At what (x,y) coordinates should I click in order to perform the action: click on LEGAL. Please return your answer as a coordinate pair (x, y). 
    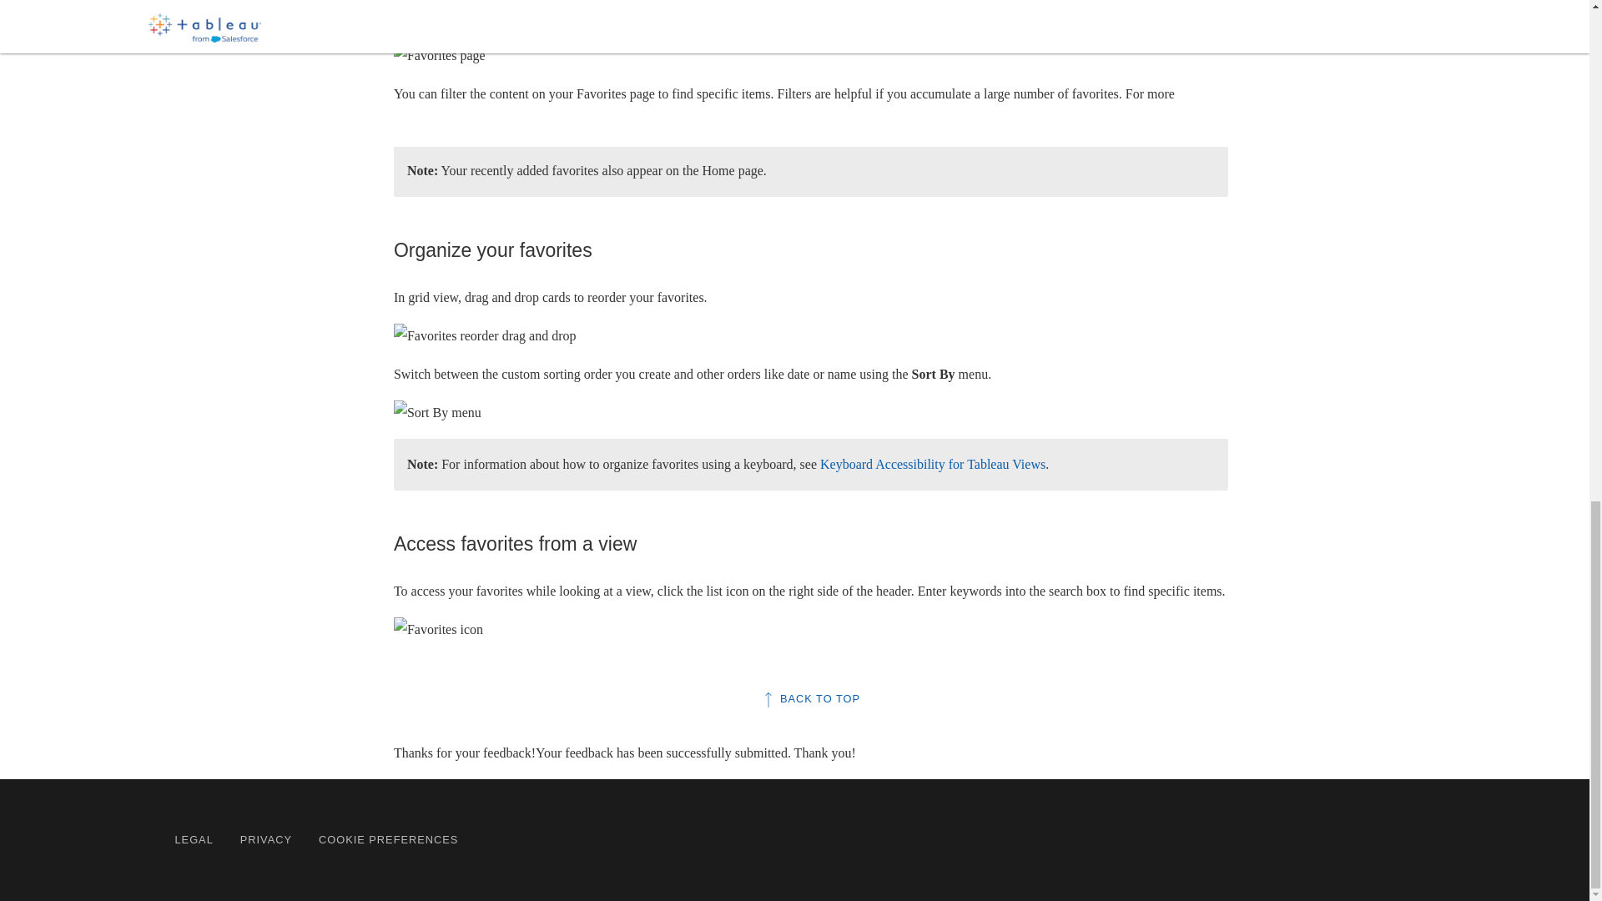
    Looking at the image, I should click on (194, 839).